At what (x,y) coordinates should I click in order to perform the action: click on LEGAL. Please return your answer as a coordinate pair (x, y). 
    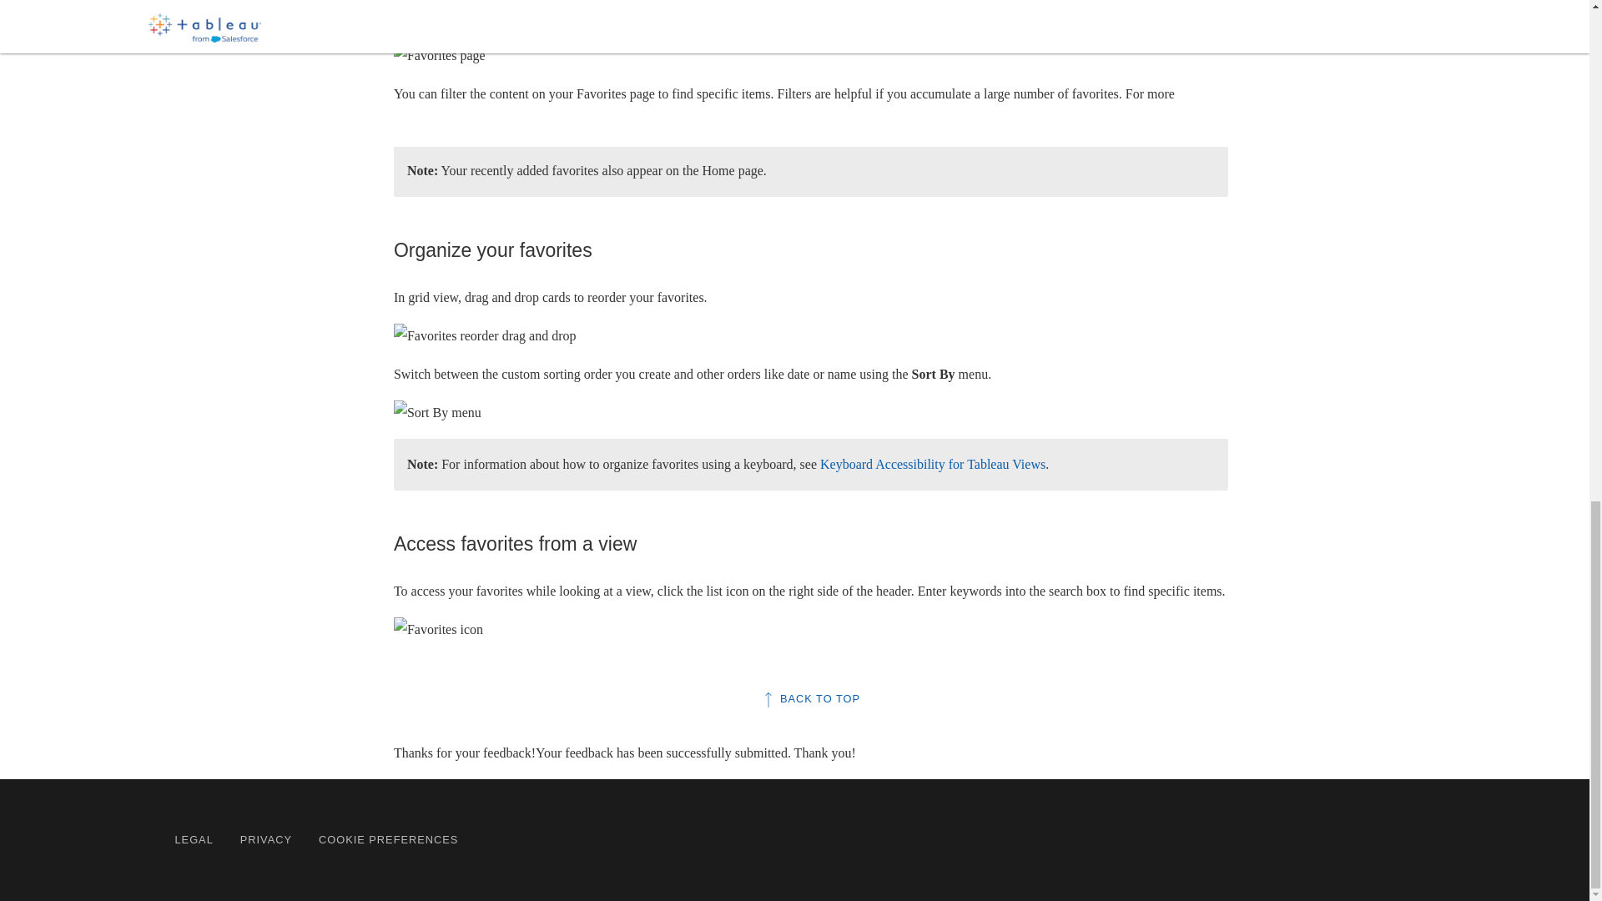
    Looking at the image, I should click on (194, 839).